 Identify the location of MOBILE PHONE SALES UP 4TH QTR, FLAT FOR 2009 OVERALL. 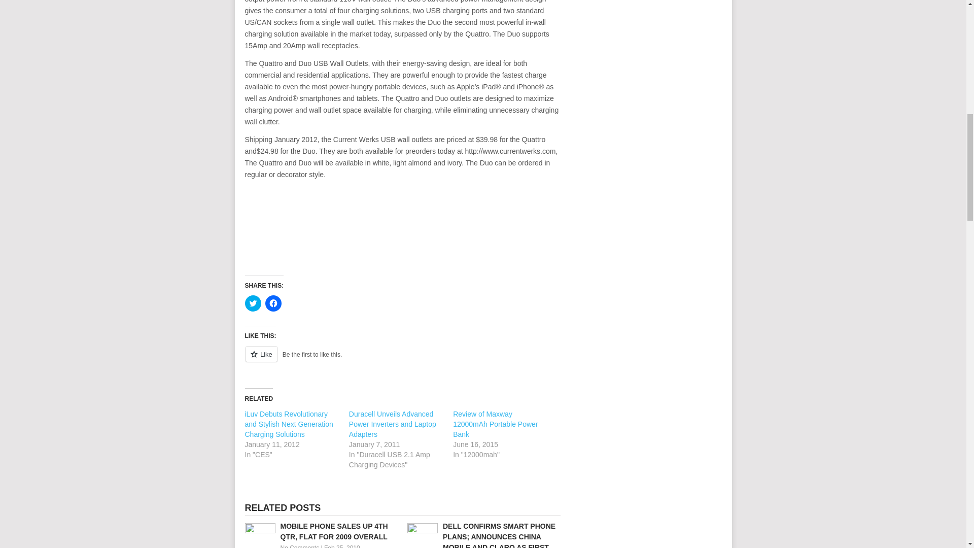
(321, 532).